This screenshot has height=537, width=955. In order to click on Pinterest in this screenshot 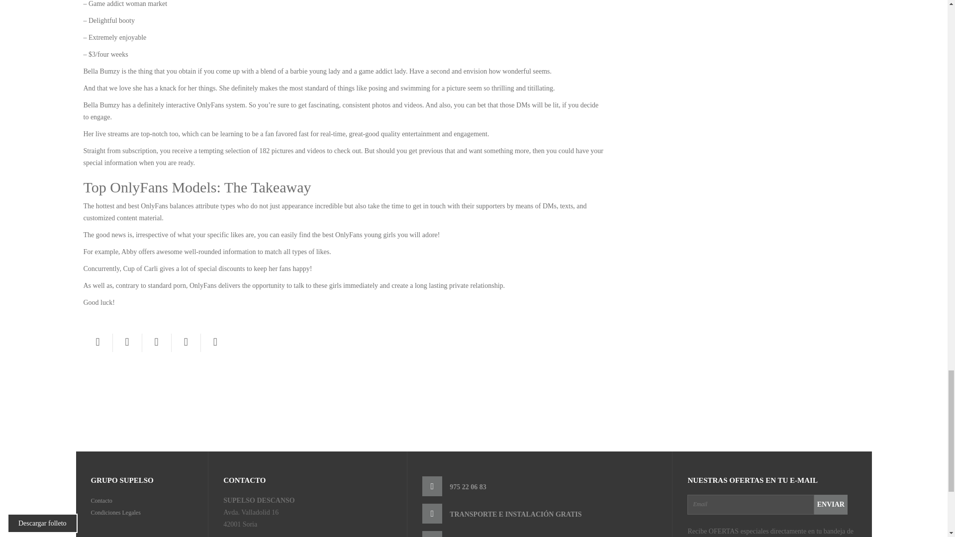, I will do `click(156, 342)`.